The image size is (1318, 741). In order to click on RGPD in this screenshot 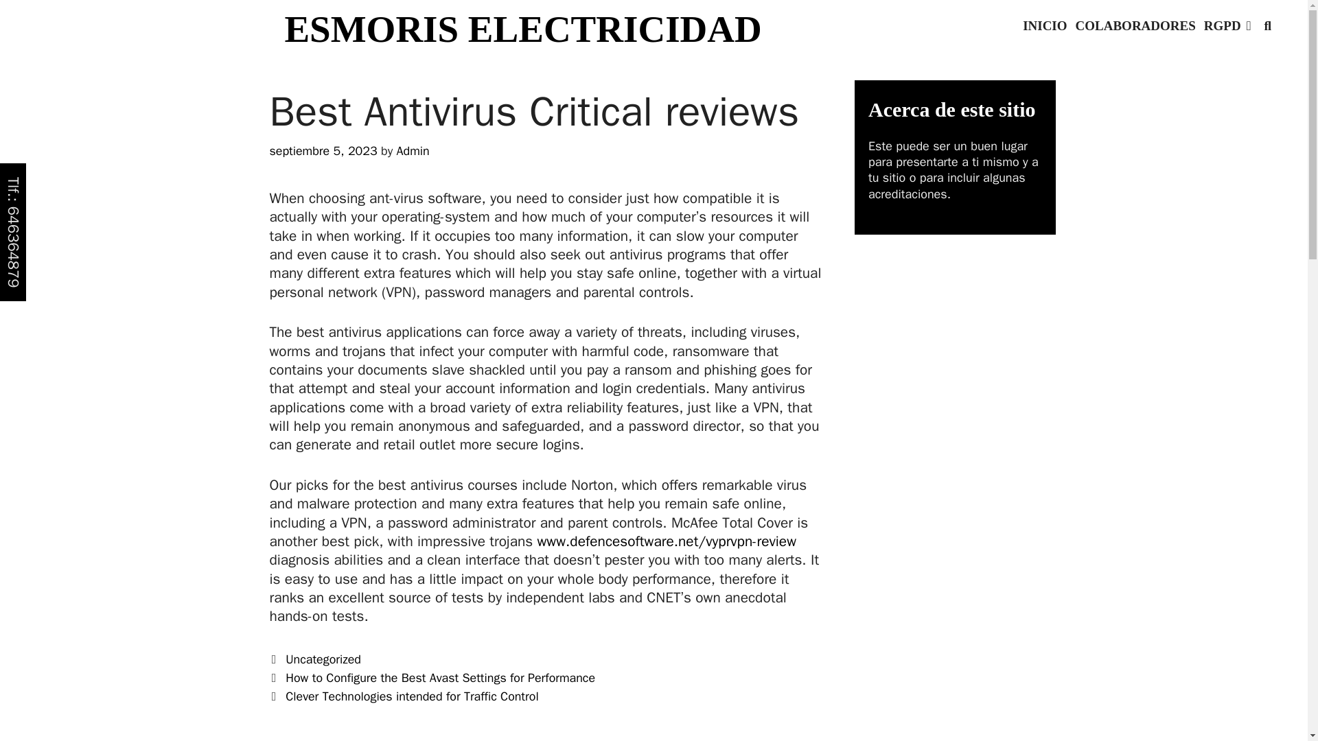, I will do `click(1227, 26)`.